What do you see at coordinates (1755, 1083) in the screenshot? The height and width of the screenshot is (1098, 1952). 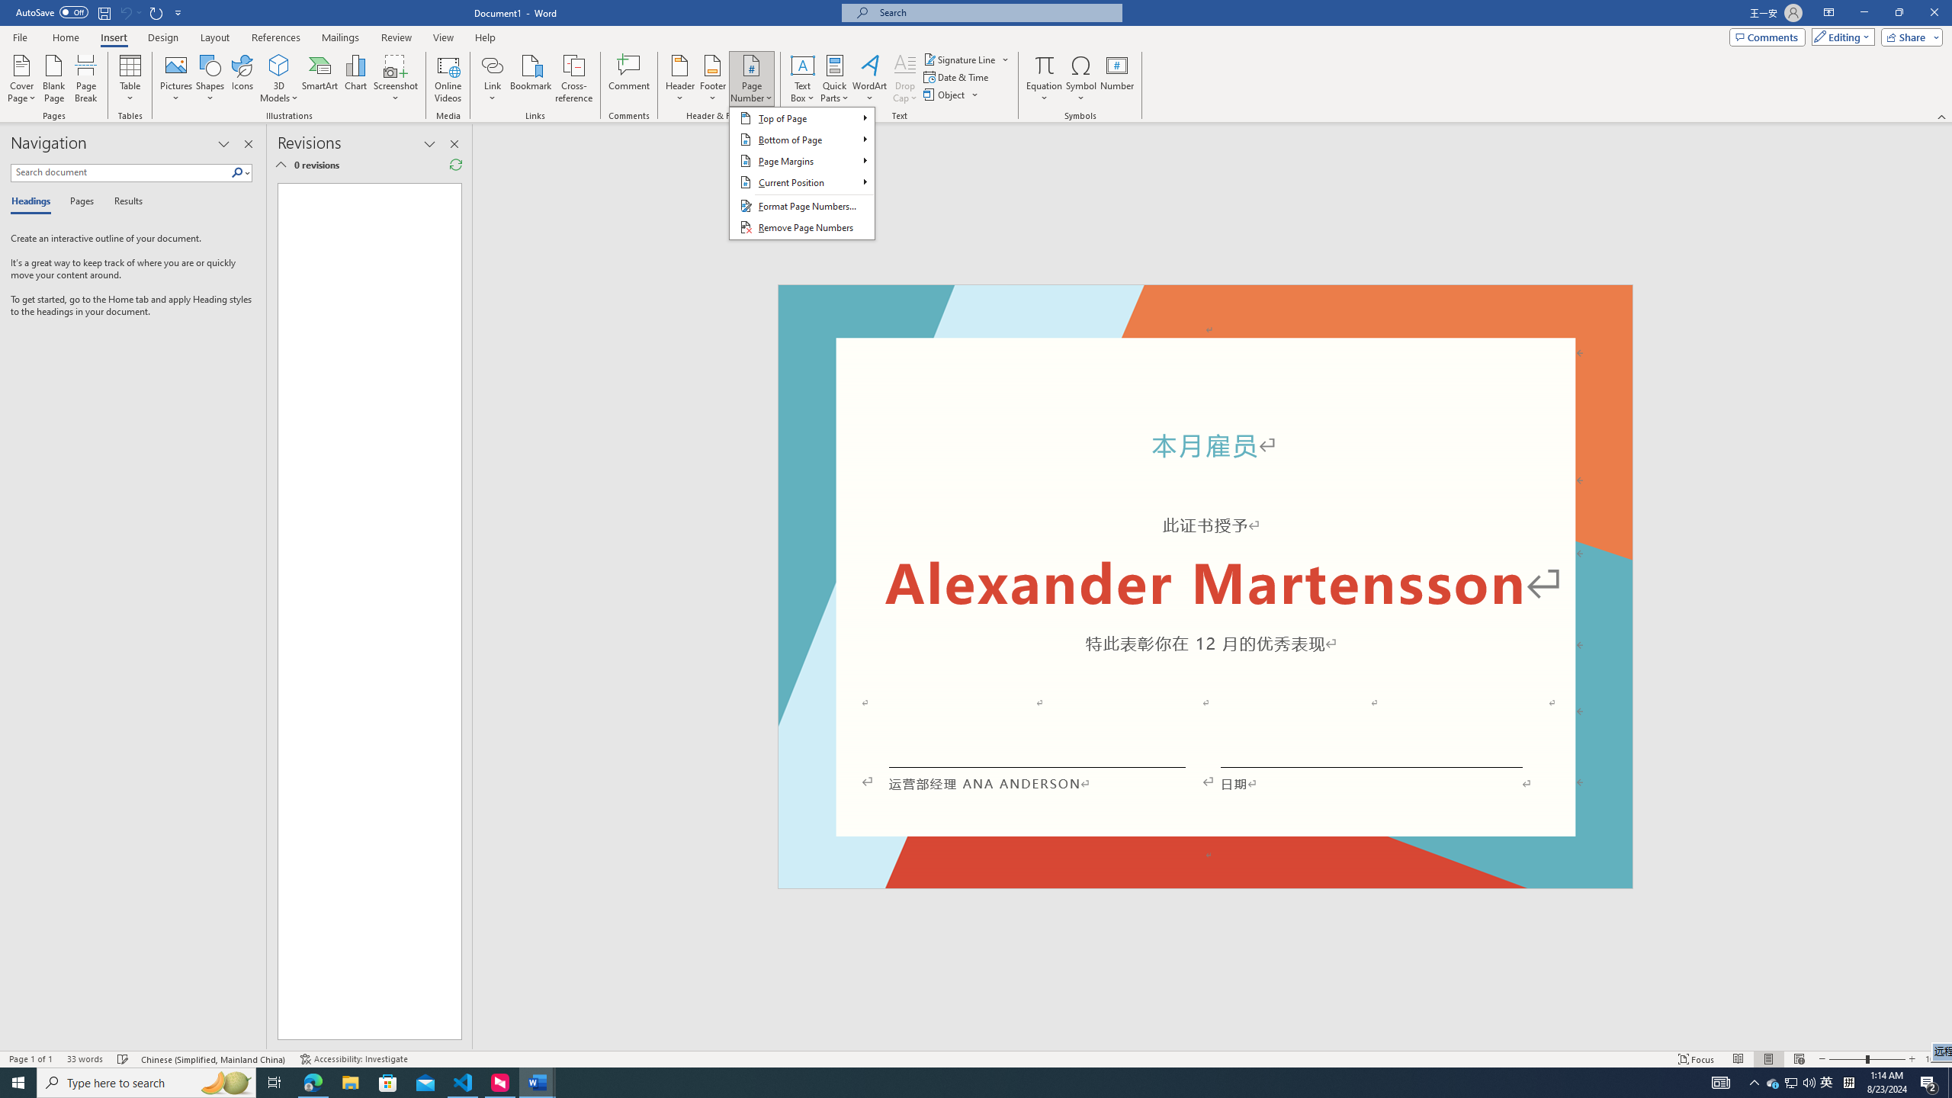 I see `Notification Chevron` at bounding box center [1755, 1083].